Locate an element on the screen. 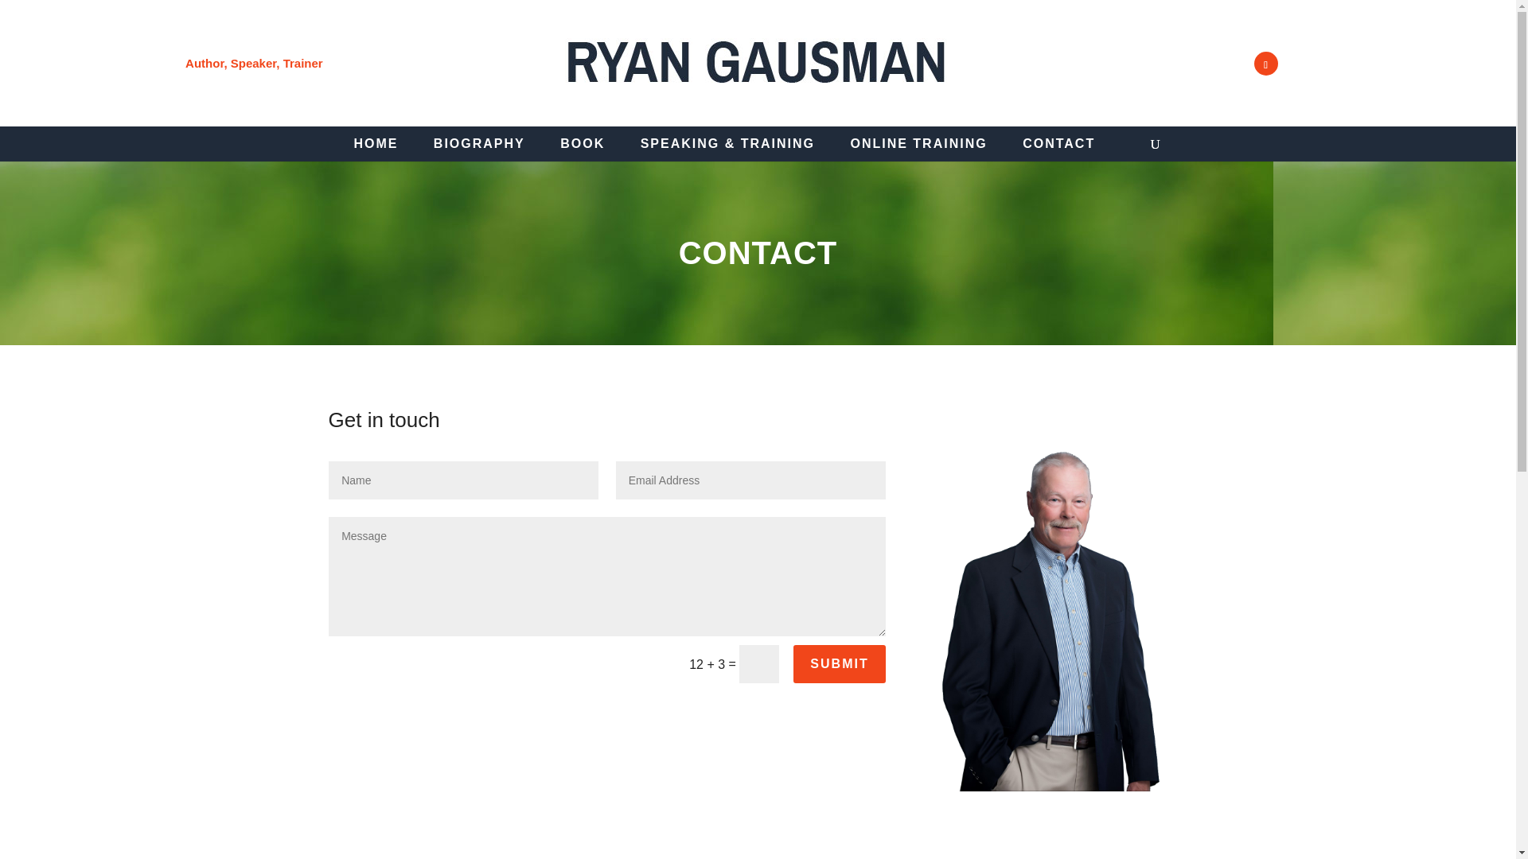 This screenshot has width=1528, height=859. ONLINE TRAINING is located at coordinates (918, 143).